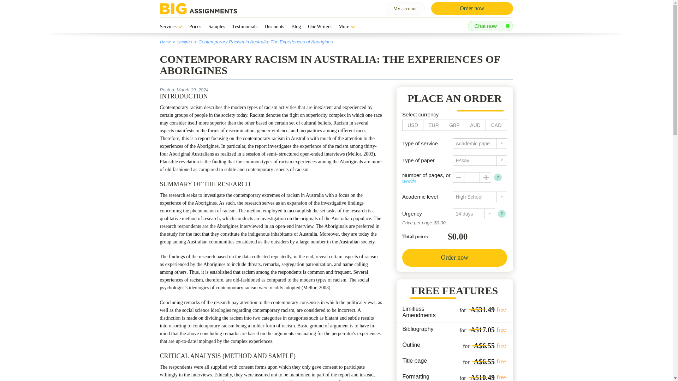 The image size is (678, 381). I want to click on Order now, so click(471, 8).